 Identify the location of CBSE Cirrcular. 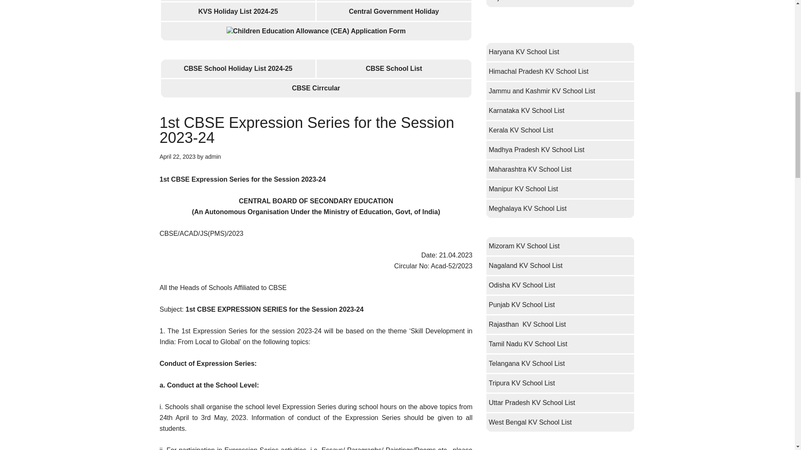
(316, 88).